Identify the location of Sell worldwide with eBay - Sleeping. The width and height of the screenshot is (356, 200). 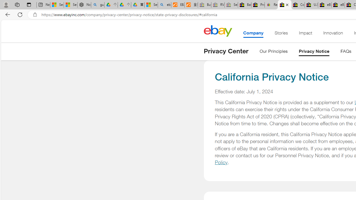
(231, 5).